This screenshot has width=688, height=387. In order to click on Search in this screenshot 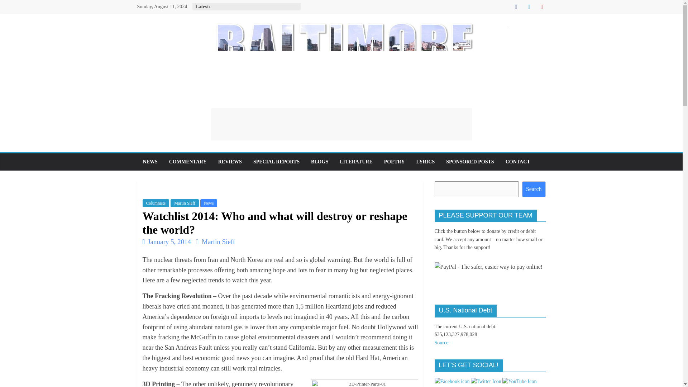, I will do `click(534, 189)`.